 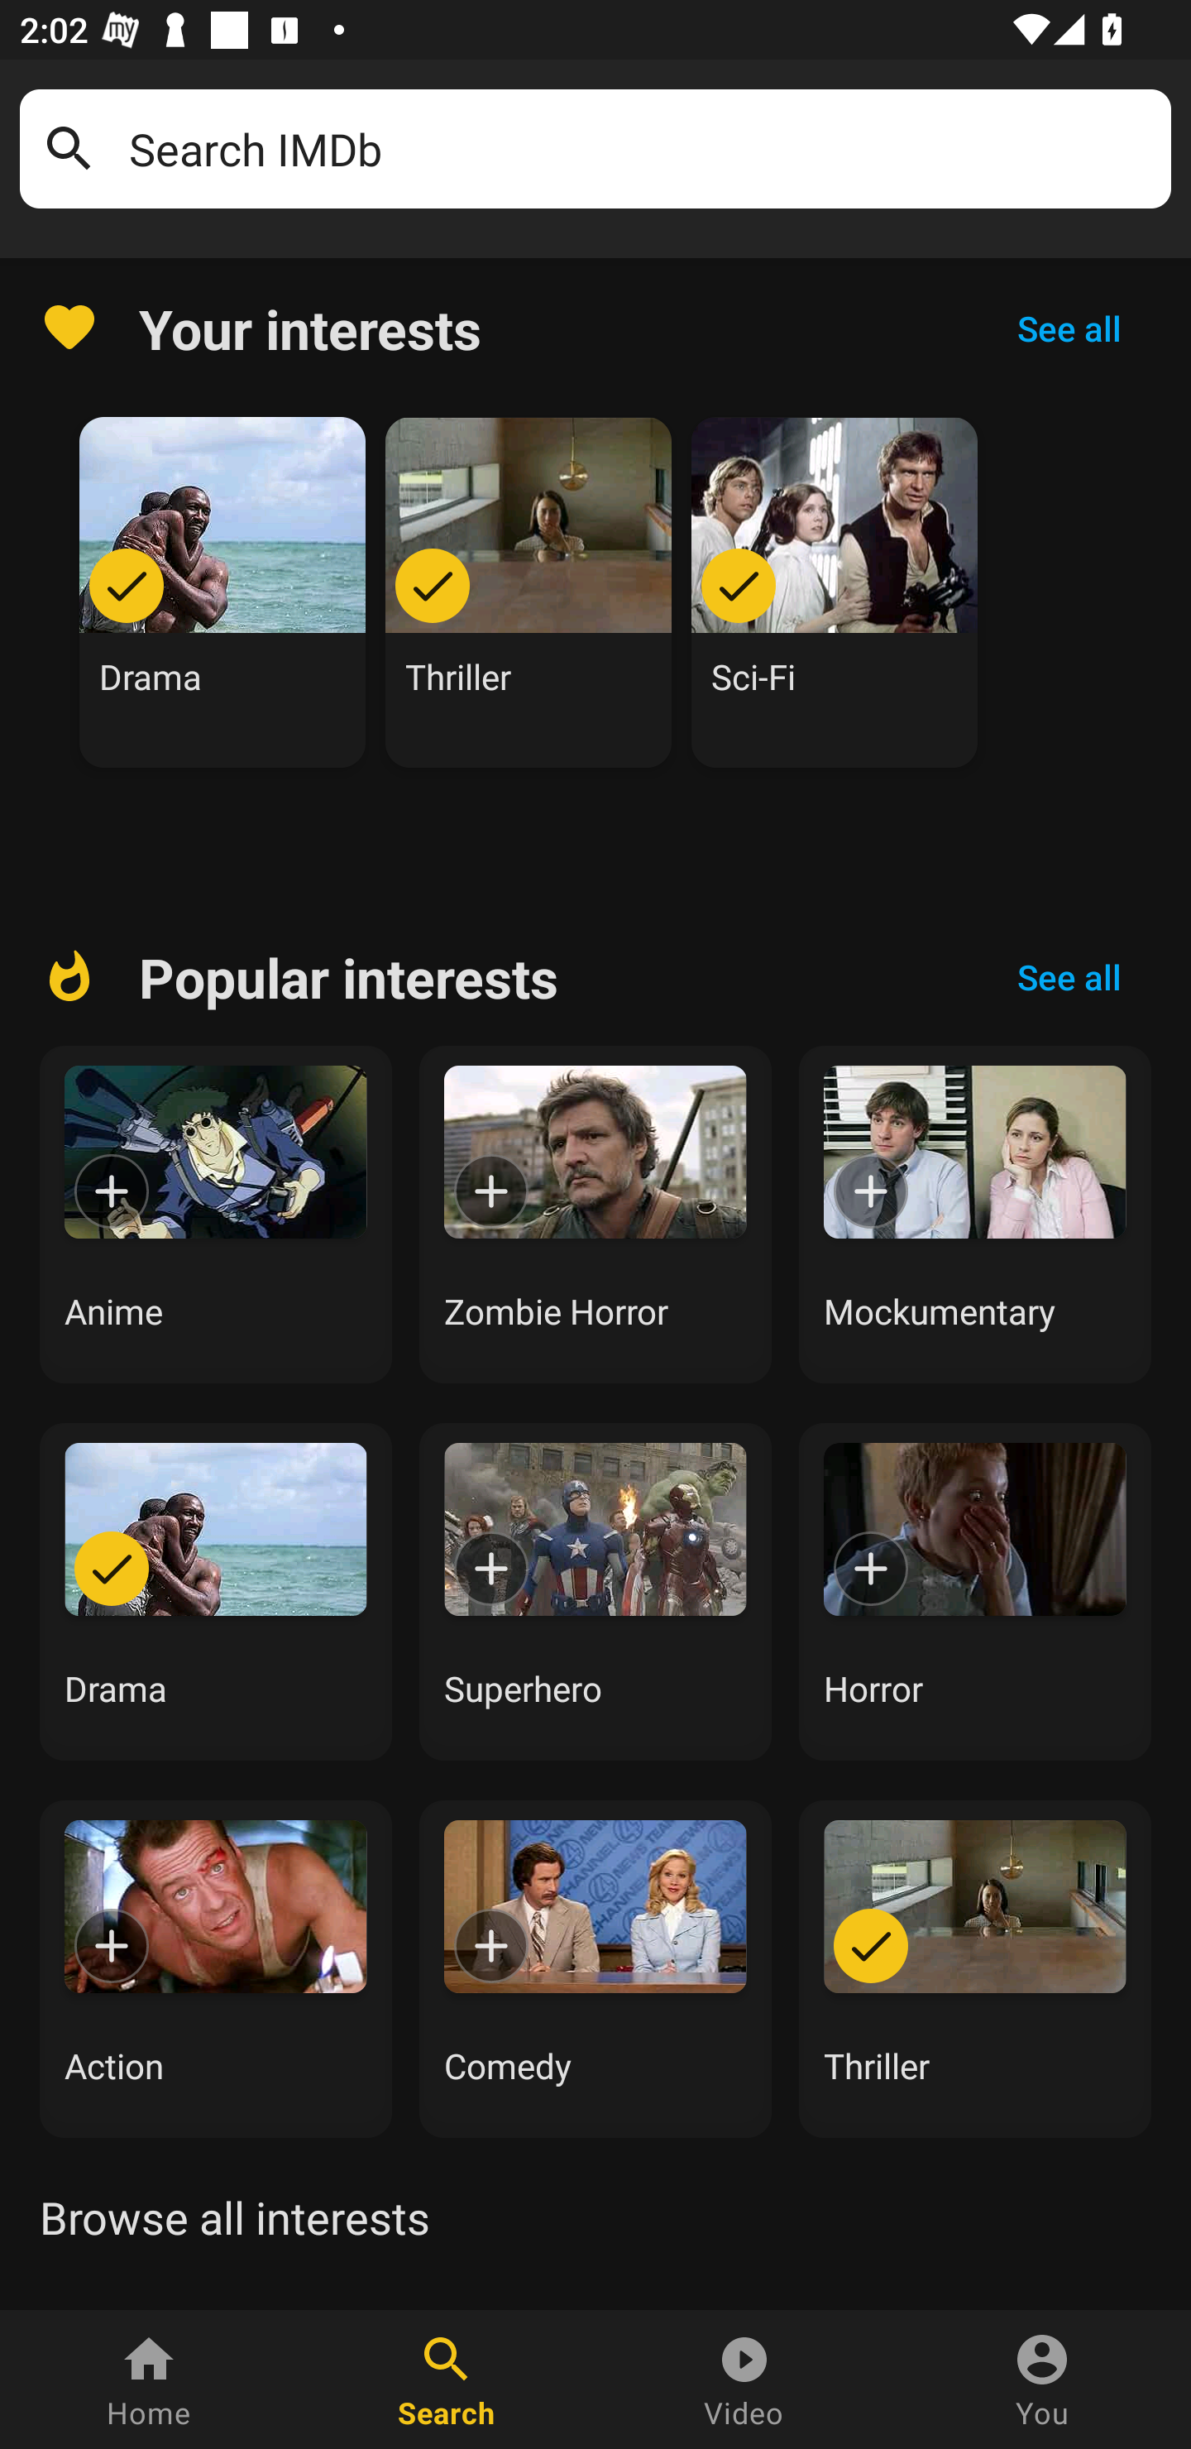 What do you see at coordinates (975, 1215) in the screenshot?
I see `Mockumentary` at bounding box center [975, 1215].